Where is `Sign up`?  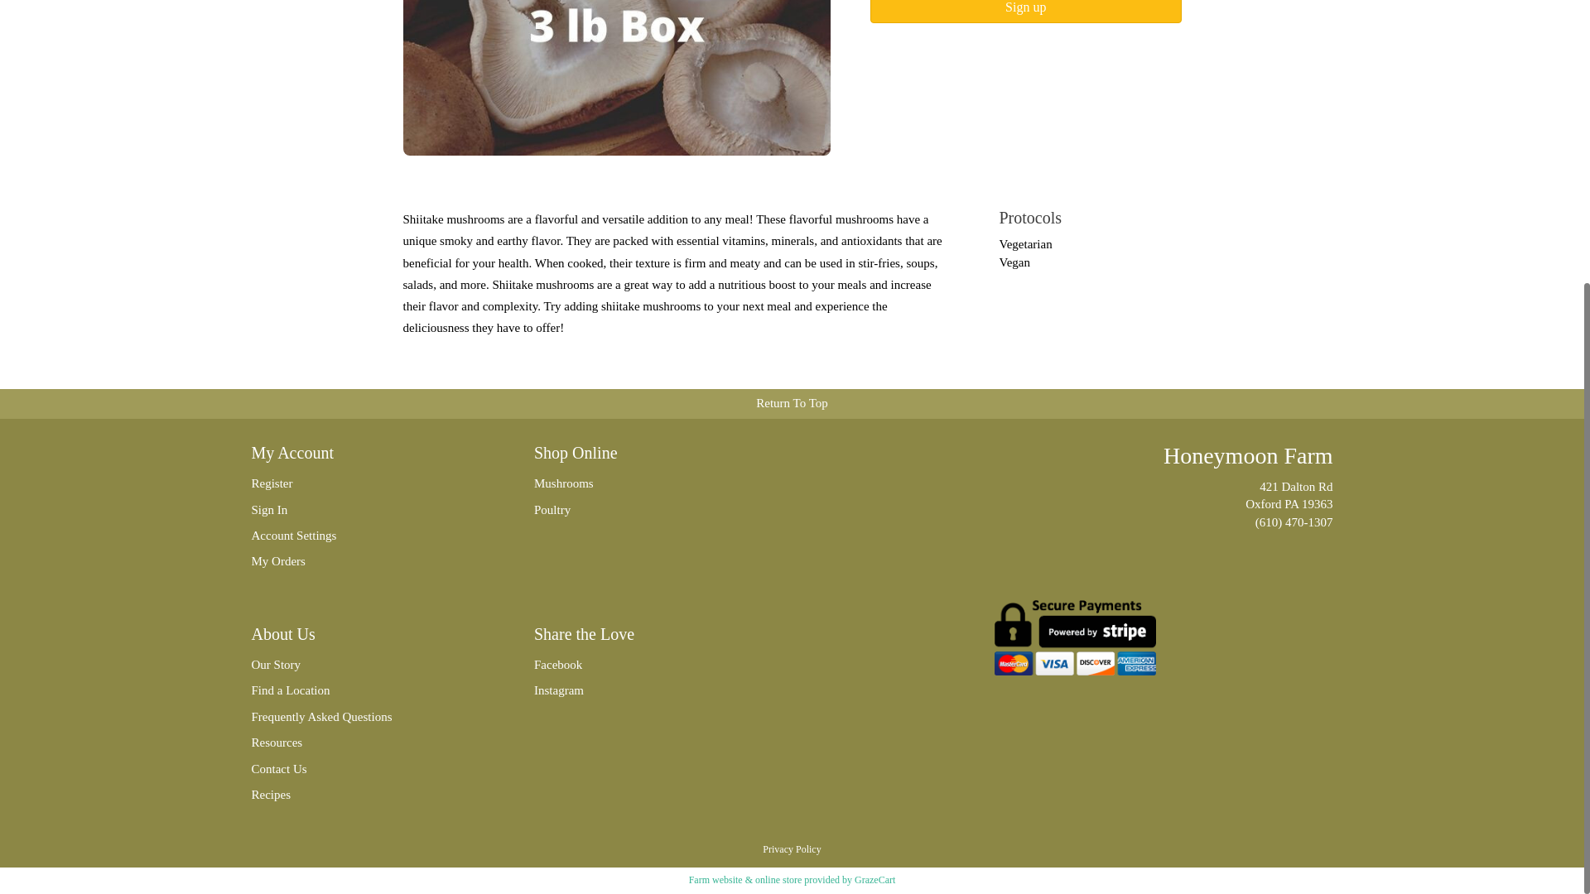 Sign up is located at coordinates (1025, 12).